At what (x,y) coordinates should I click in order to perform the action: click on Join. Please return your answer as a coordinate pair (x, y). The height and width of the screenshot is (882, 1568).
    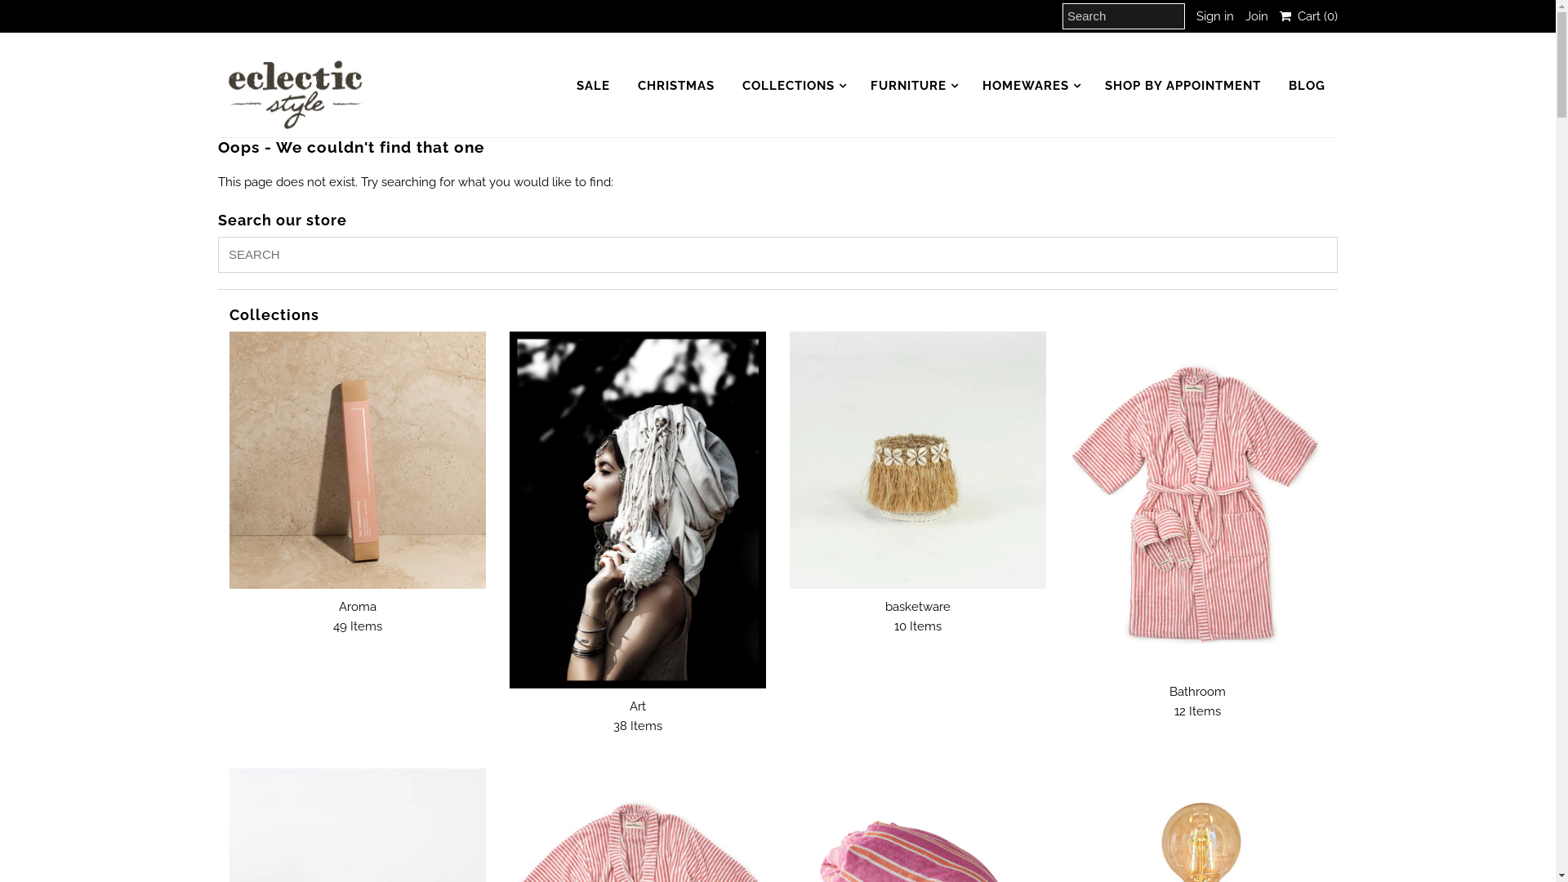
    Looking at the image, I should click on (1257, 16).